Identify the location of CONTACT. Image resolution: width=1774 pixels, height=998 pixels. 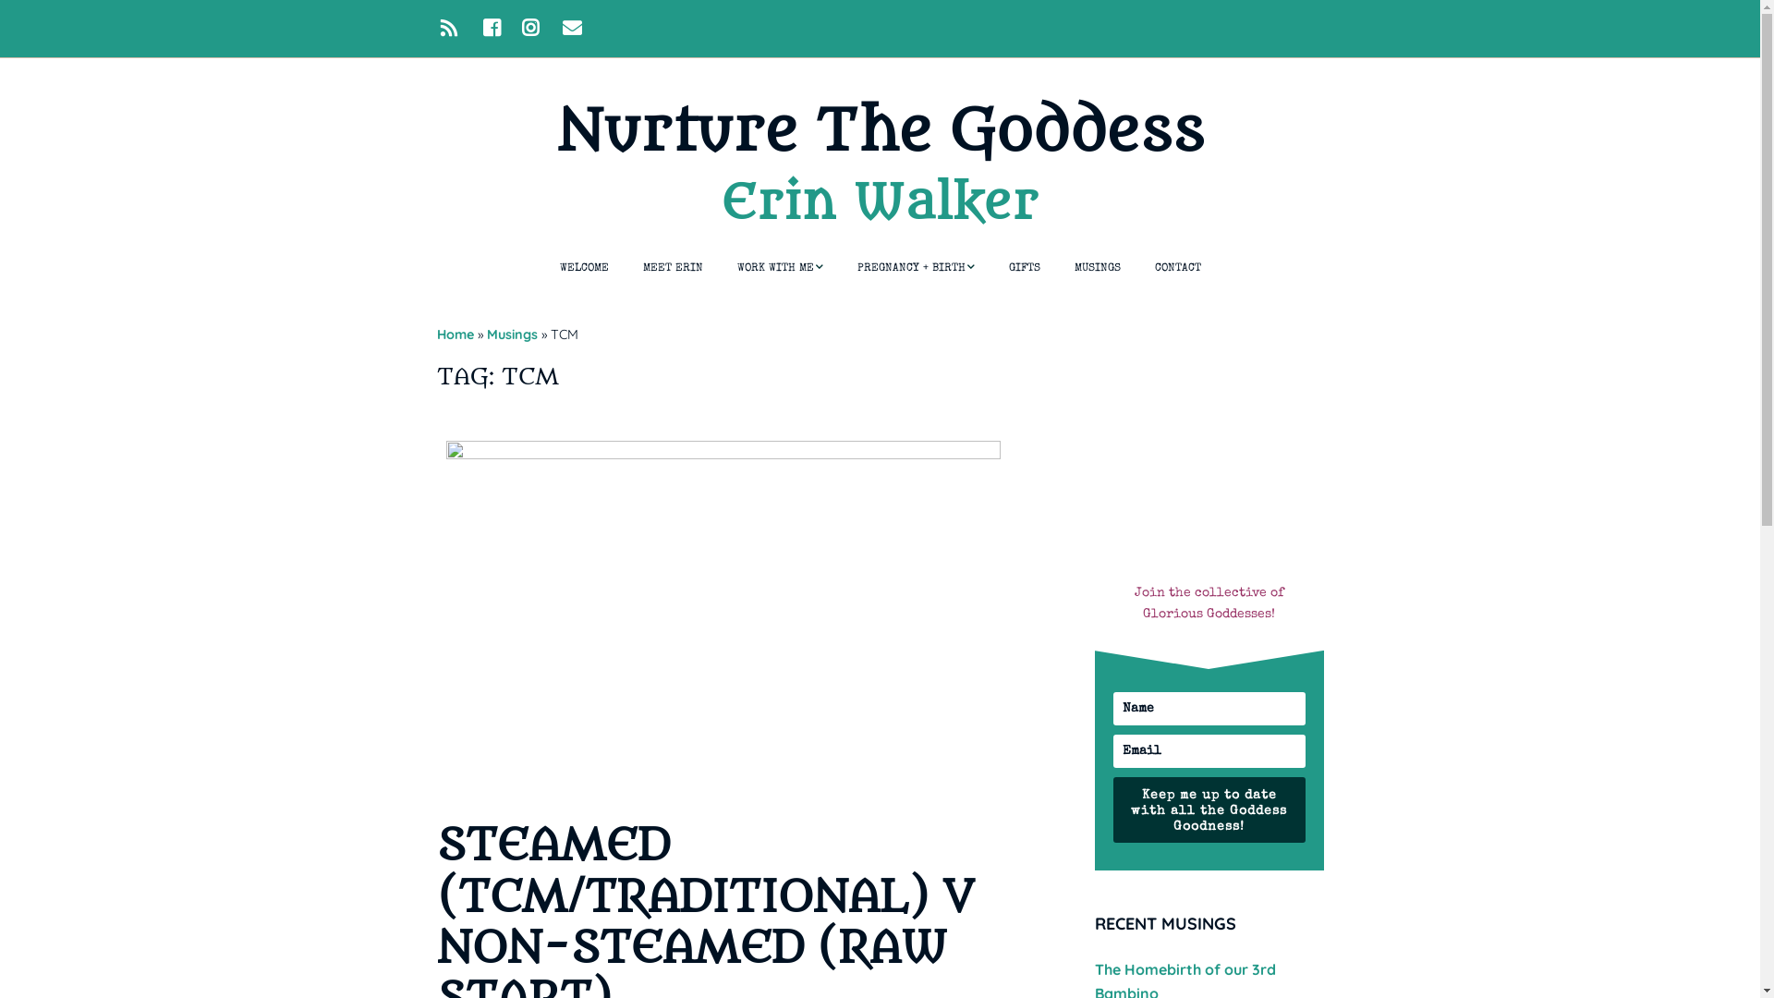
(1178, 270).